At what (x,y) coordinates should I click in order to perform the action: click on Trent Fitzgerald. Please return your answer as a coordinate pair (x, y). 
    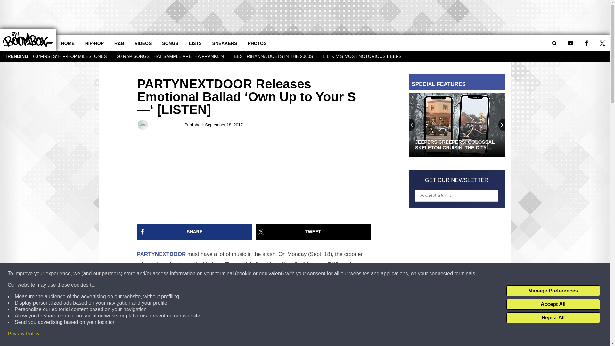
    Looking at the image, I should click on (143, 125).